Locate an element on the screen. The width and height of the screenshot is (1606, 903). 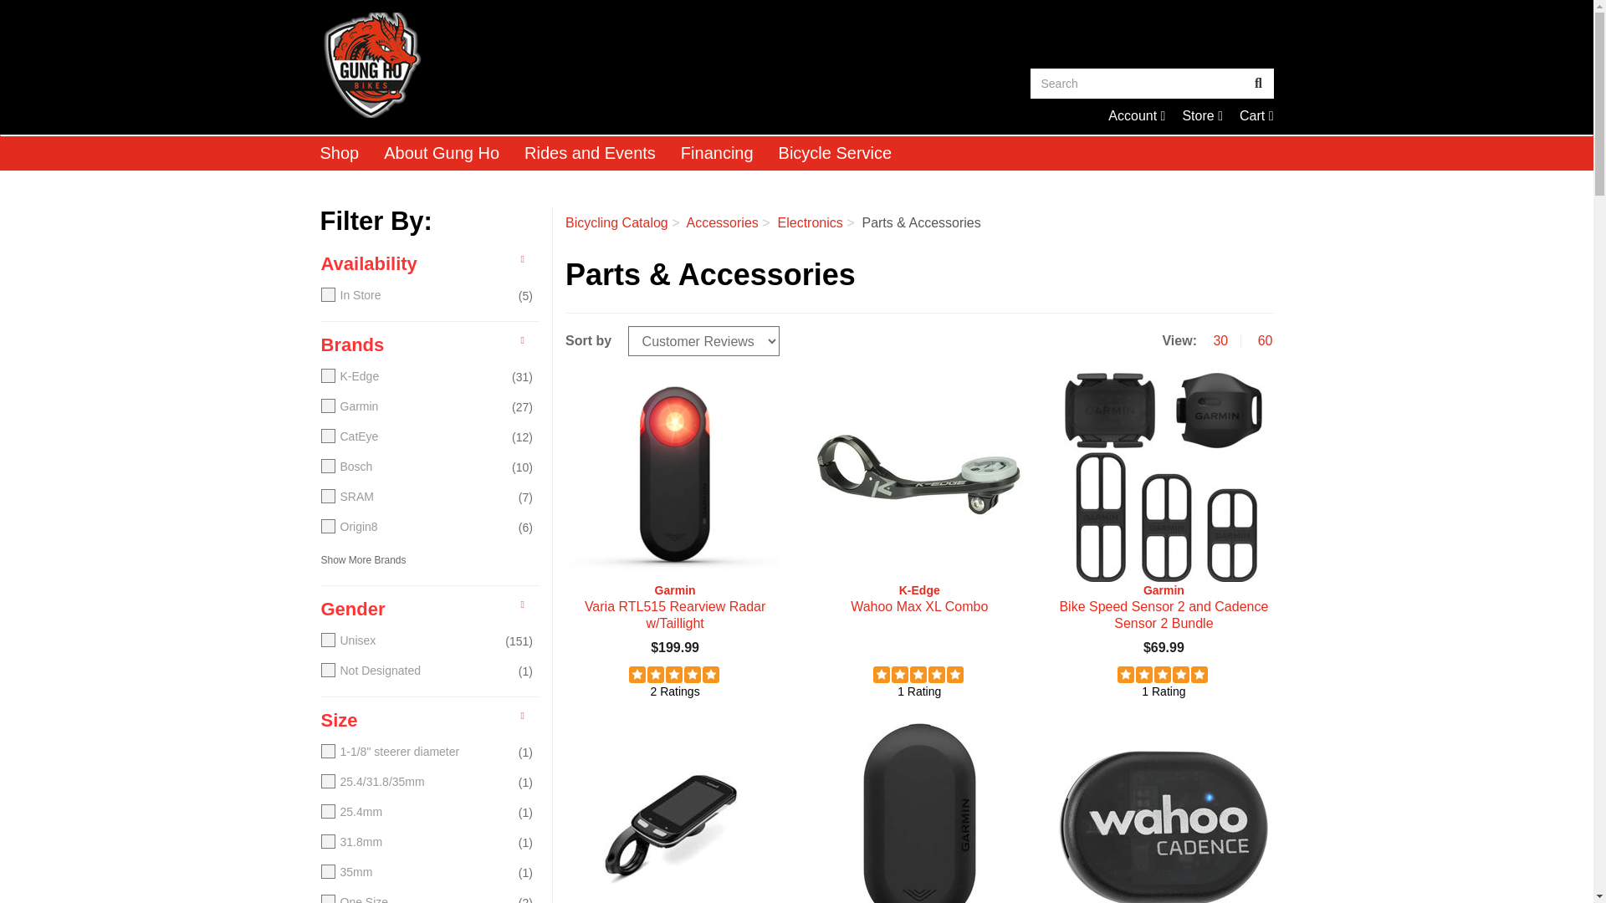
Store is located at coordinates (1138, 84).